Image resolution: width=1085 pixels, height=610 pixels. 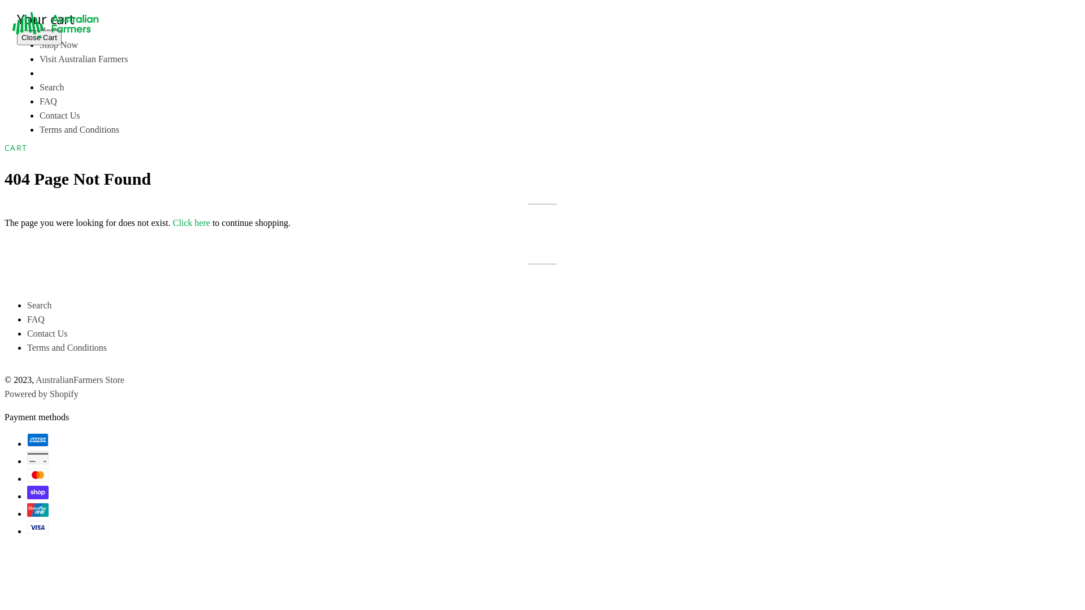 I want to click on Terms and Conditions, so click(x=79, y=130).